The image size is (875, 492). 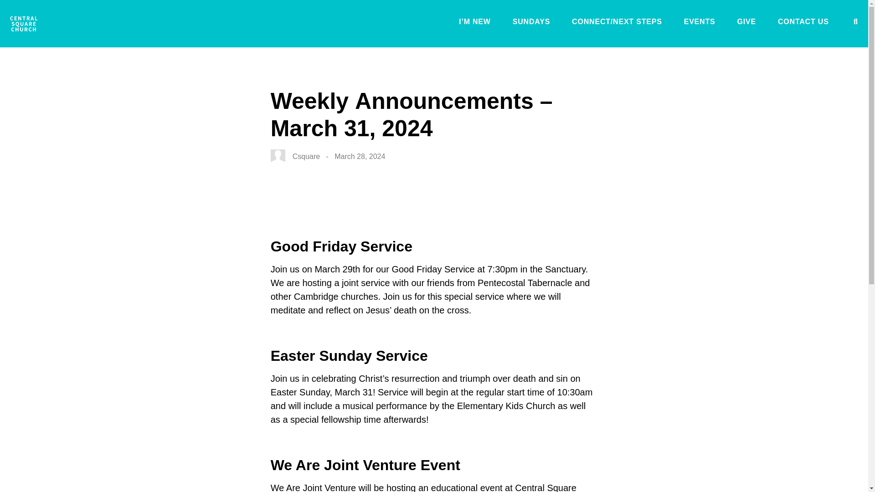 What do you see at coordinates (700, 23) in the screenshot?
I see `EVENTS` at bounding box center [700, 23].